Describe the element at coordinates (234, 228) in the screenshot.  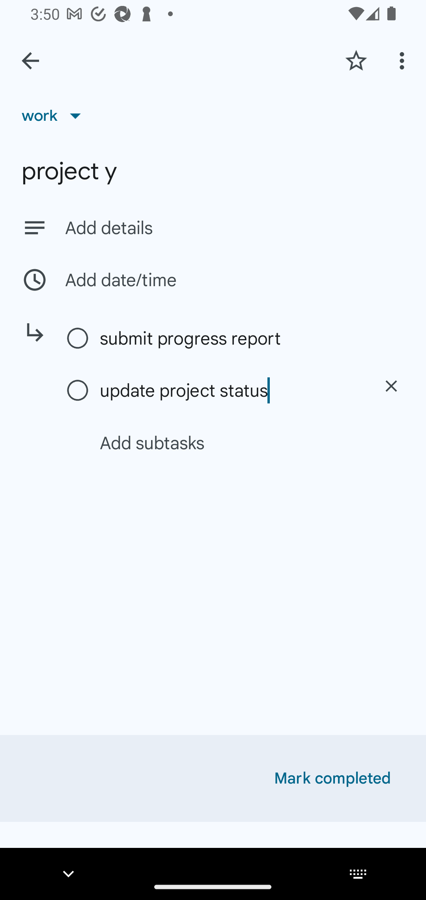
I see `Add details` at that location.